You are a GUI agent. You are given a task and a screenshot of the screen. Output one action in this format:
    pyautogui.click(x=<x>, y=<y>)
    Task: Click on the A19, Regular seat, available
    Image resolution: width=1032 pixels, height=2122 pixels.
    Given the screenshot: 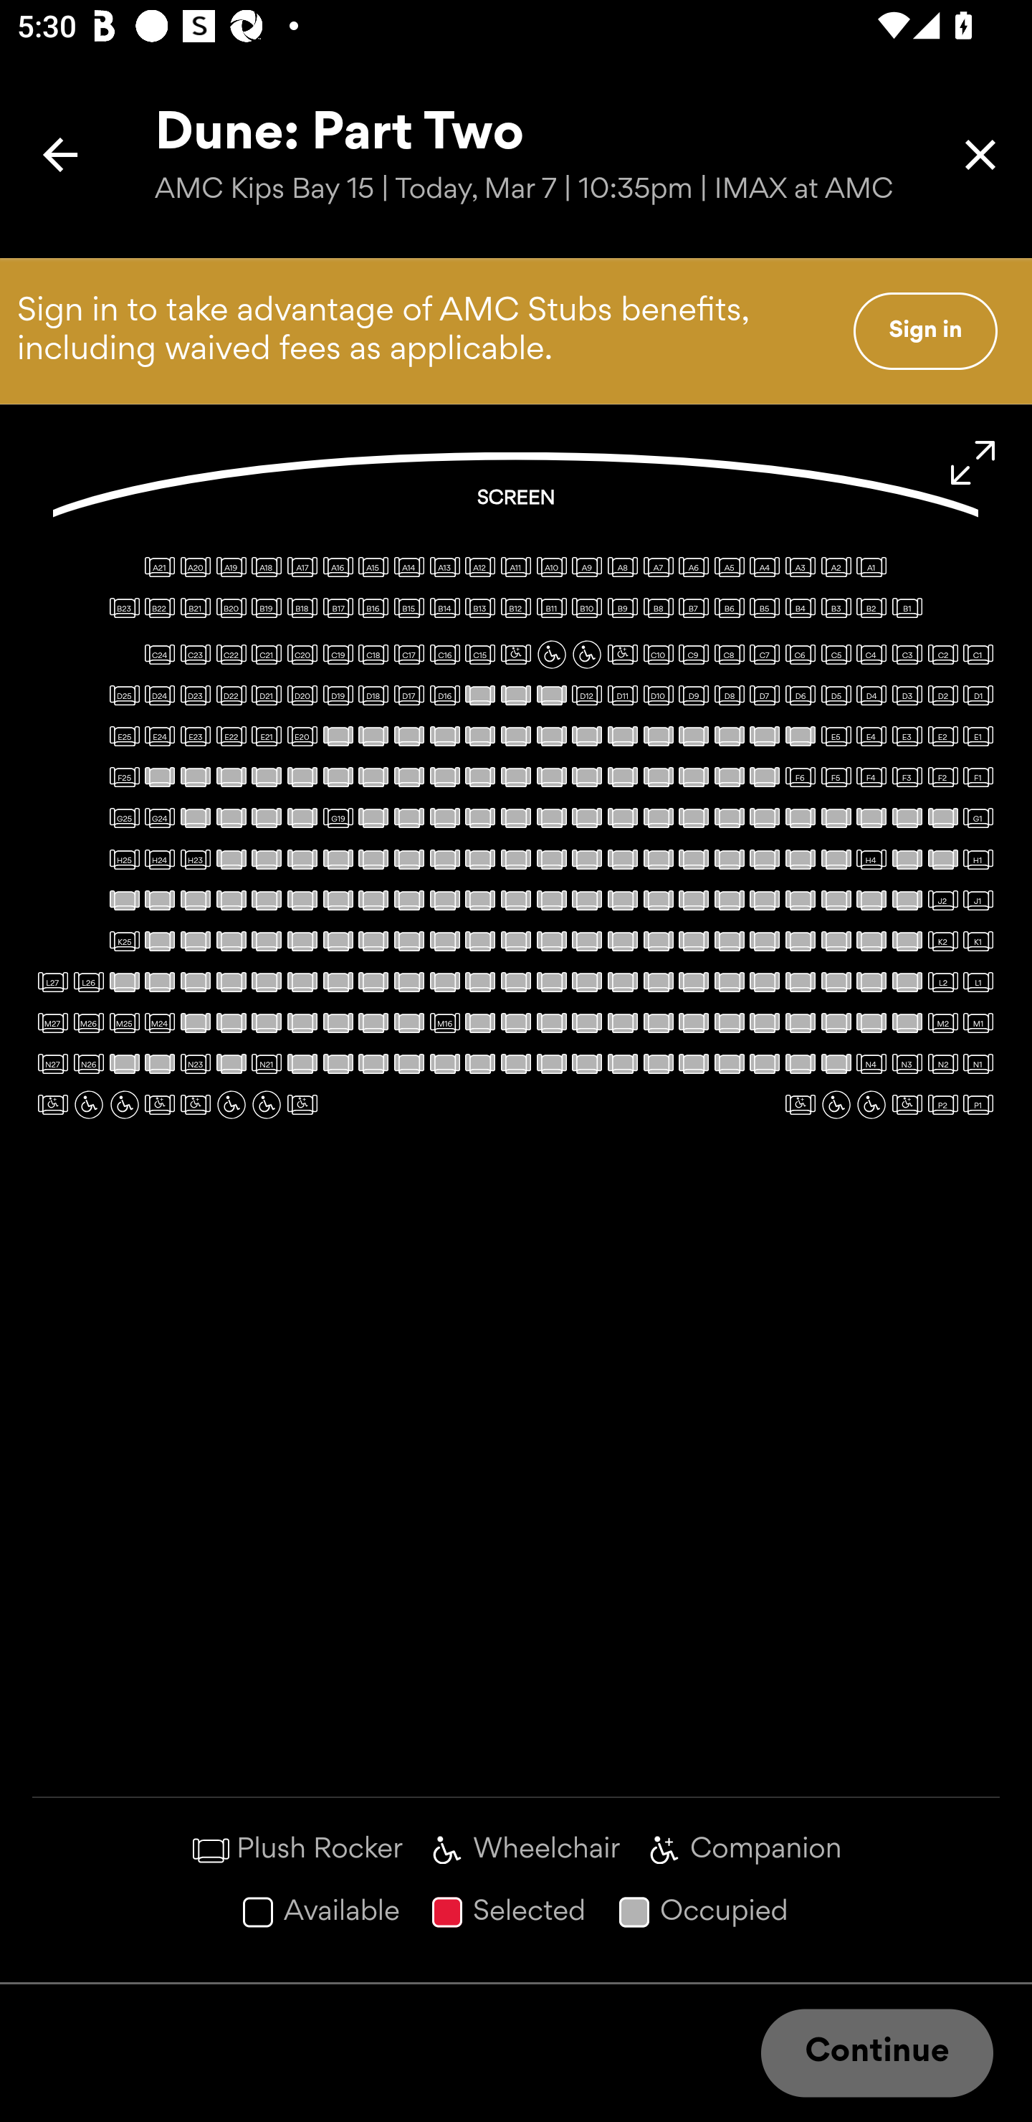 What is the action you would take?
    pyautogui.click(x=231, y=567)
    